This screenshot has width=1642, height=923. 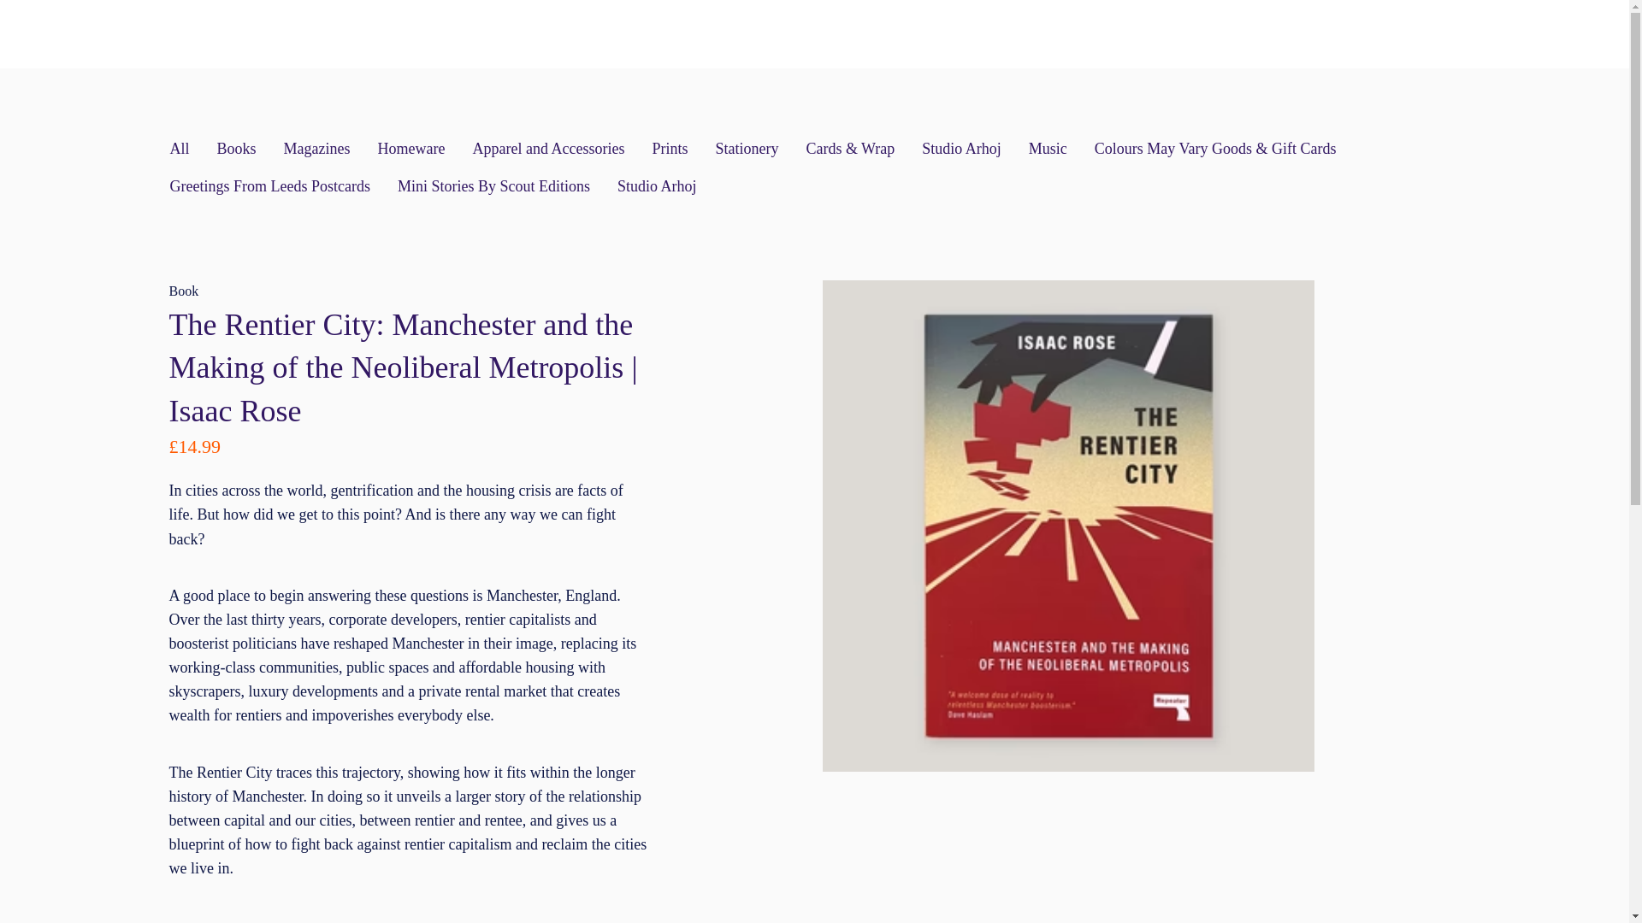 I want to click on Books, so click(x=236, y=149).